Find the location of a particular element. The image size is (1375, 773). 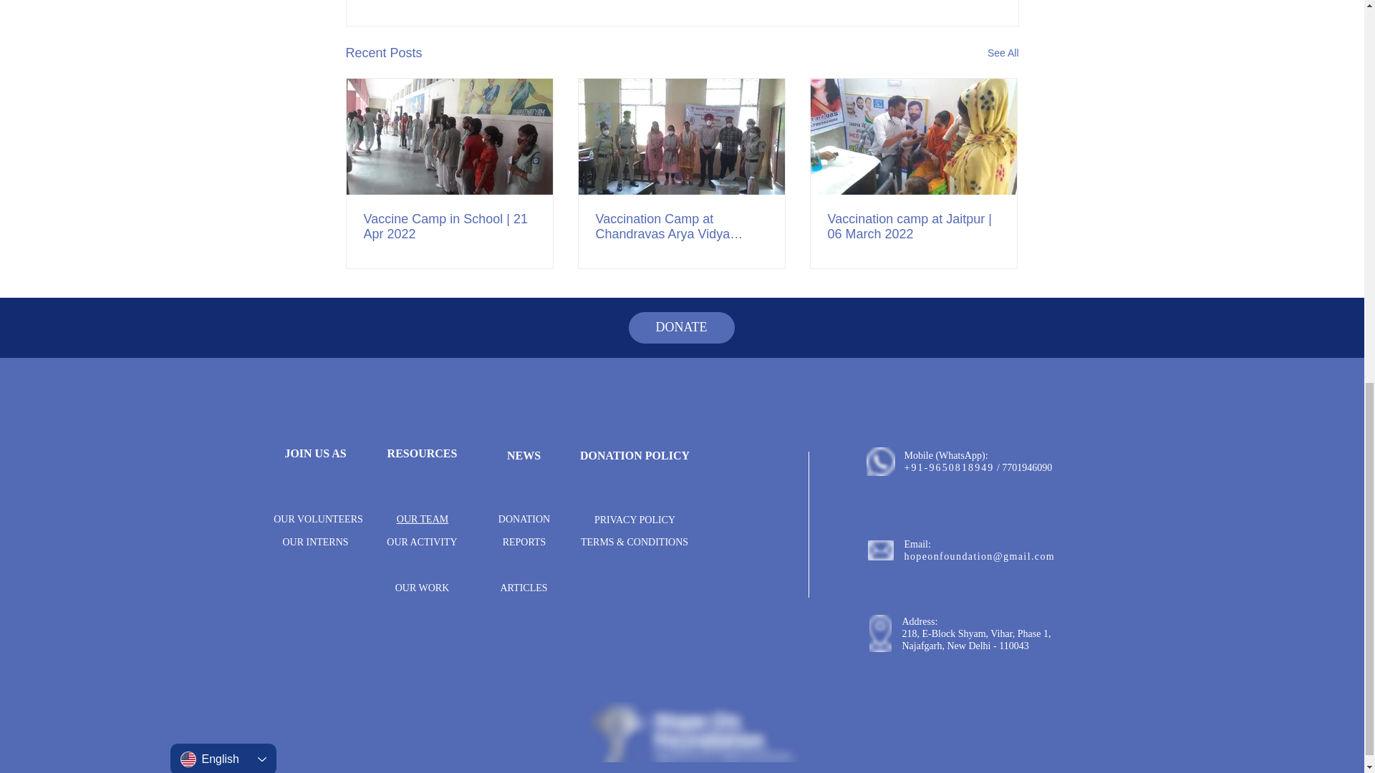

DONATE is located at coordinates (681, 328).